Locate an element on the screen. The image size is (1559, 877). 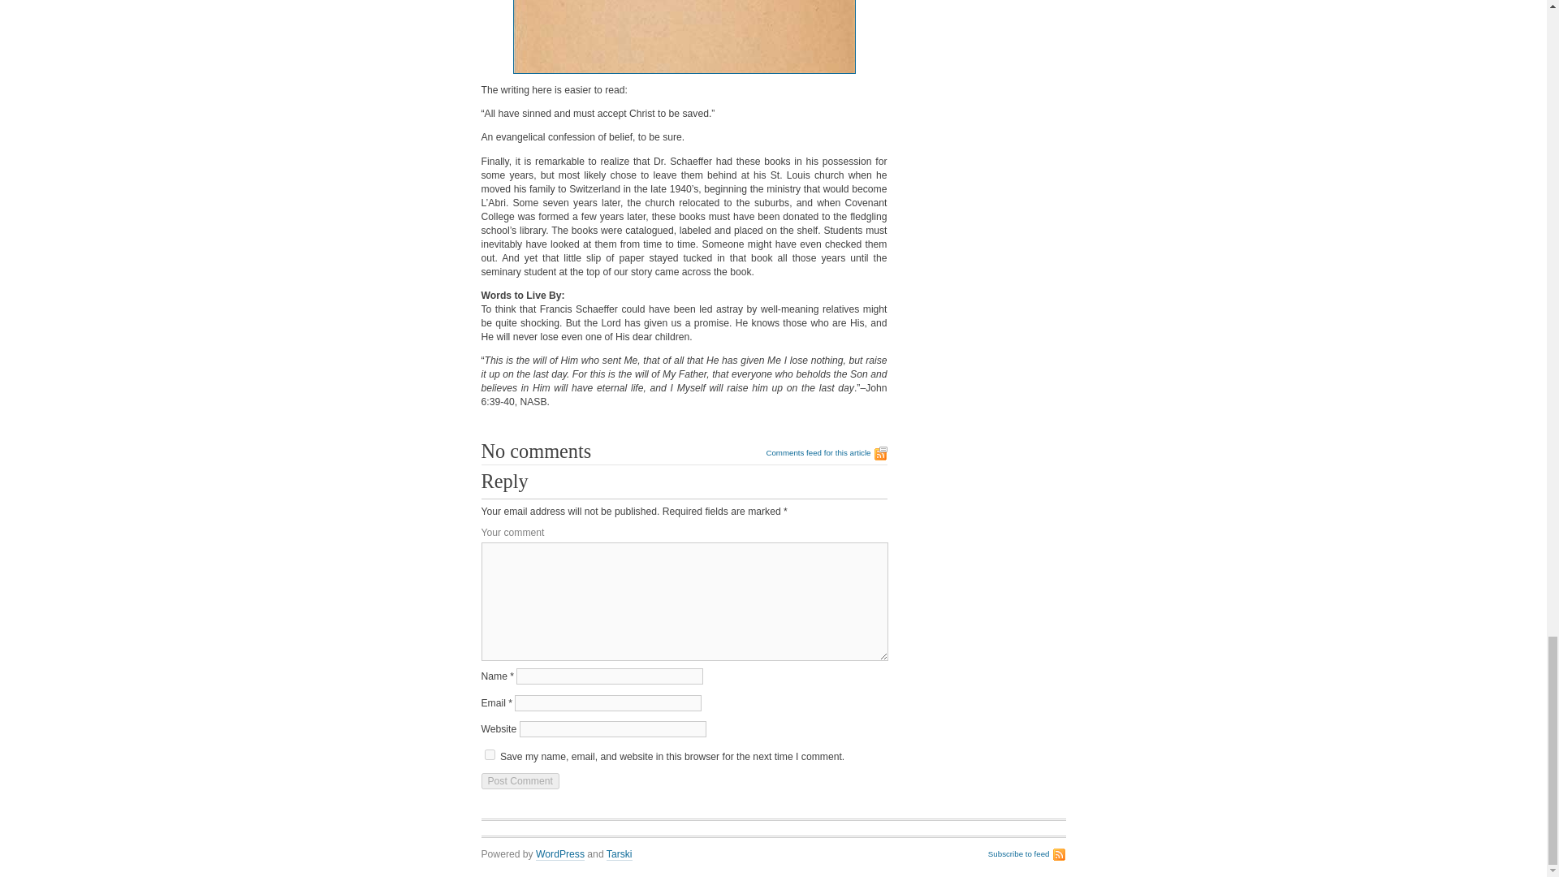
Tarski is located at coordinates (619, 854).